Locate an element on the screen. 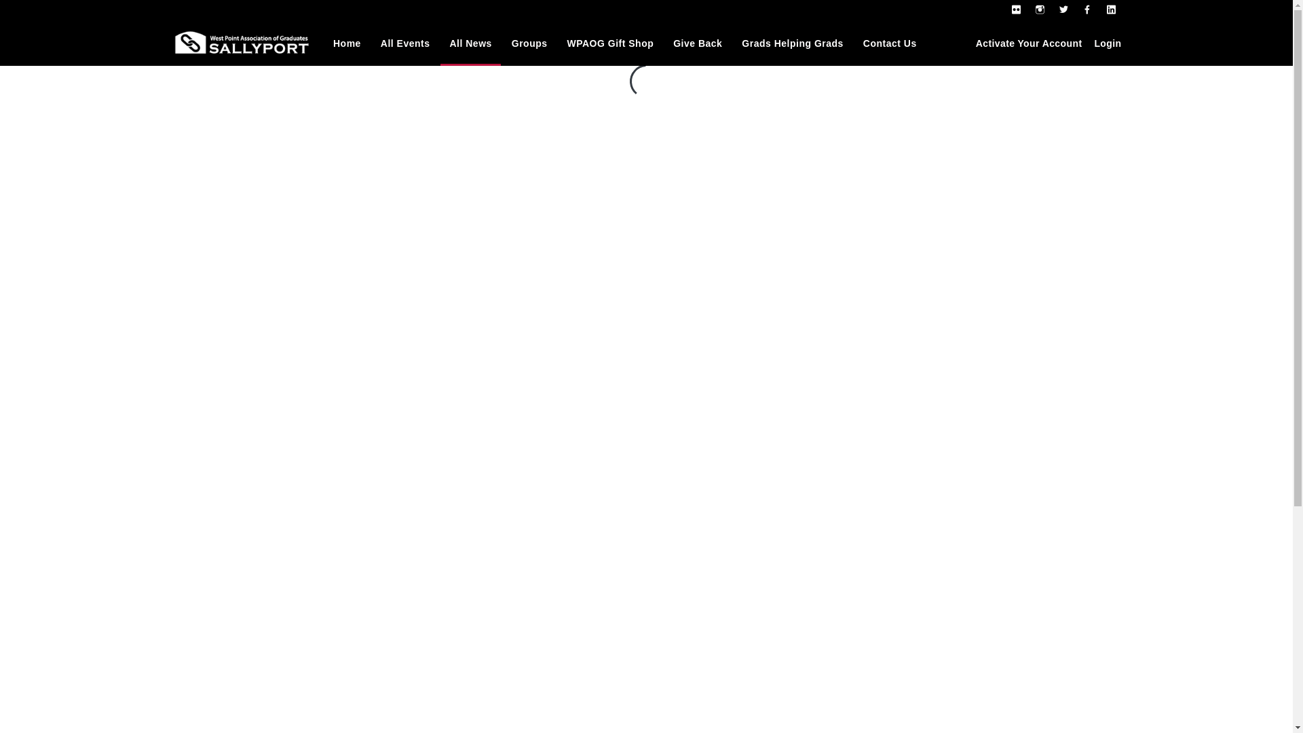 This screenshot has height=733, width=1303. Activate Your Account is located at coordinates (1029, 43).